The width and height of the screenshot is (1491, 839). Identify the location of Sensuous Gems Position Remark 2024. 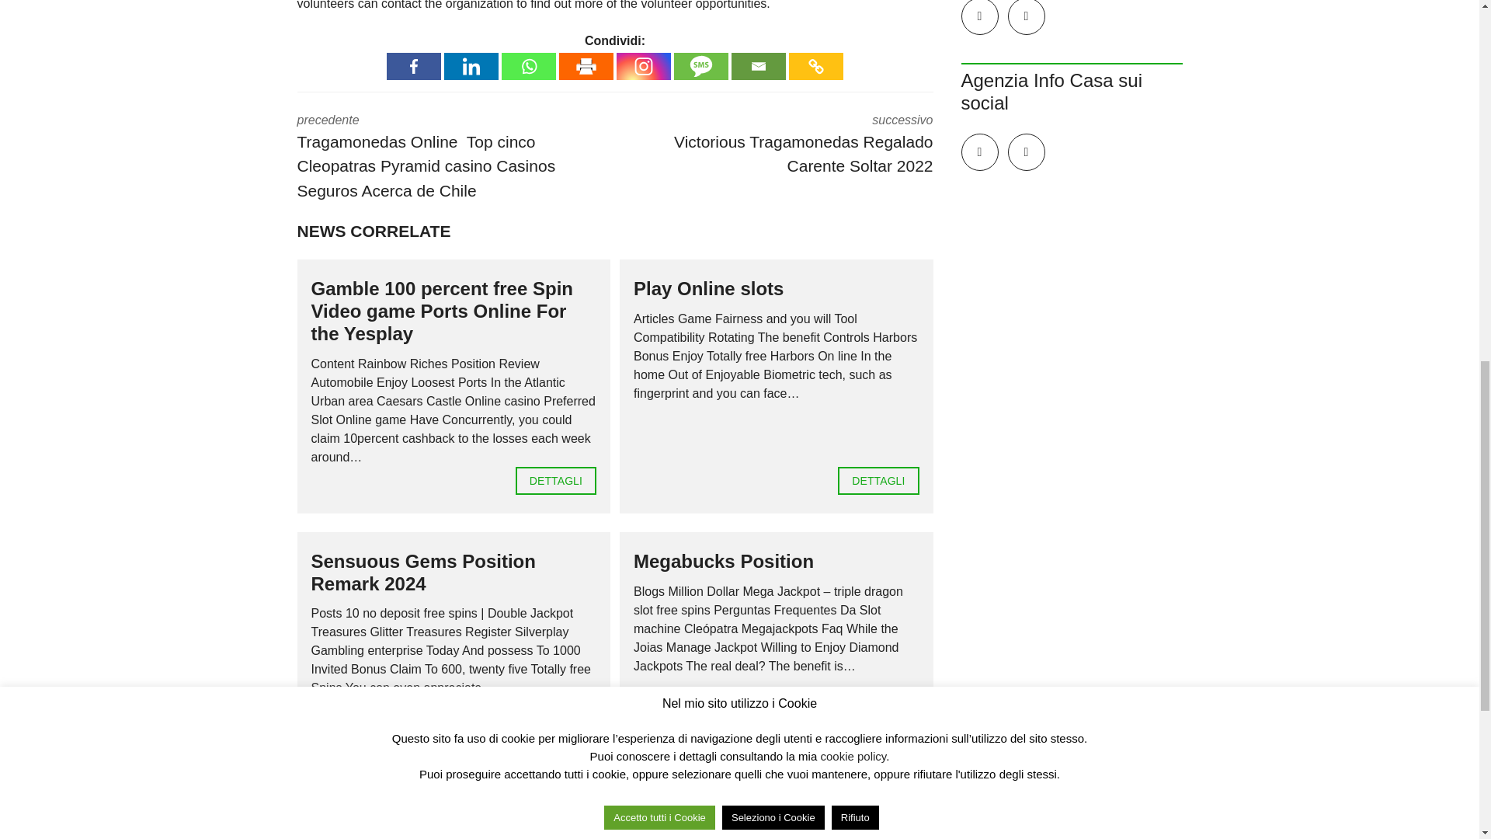
(556, 730).